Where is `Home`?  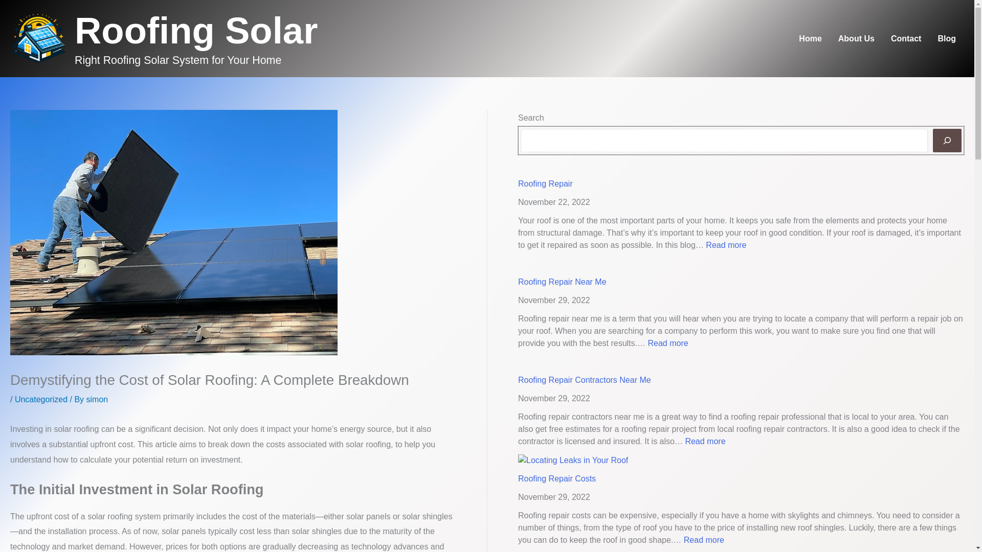
Home is located at coordinates (195, 31).